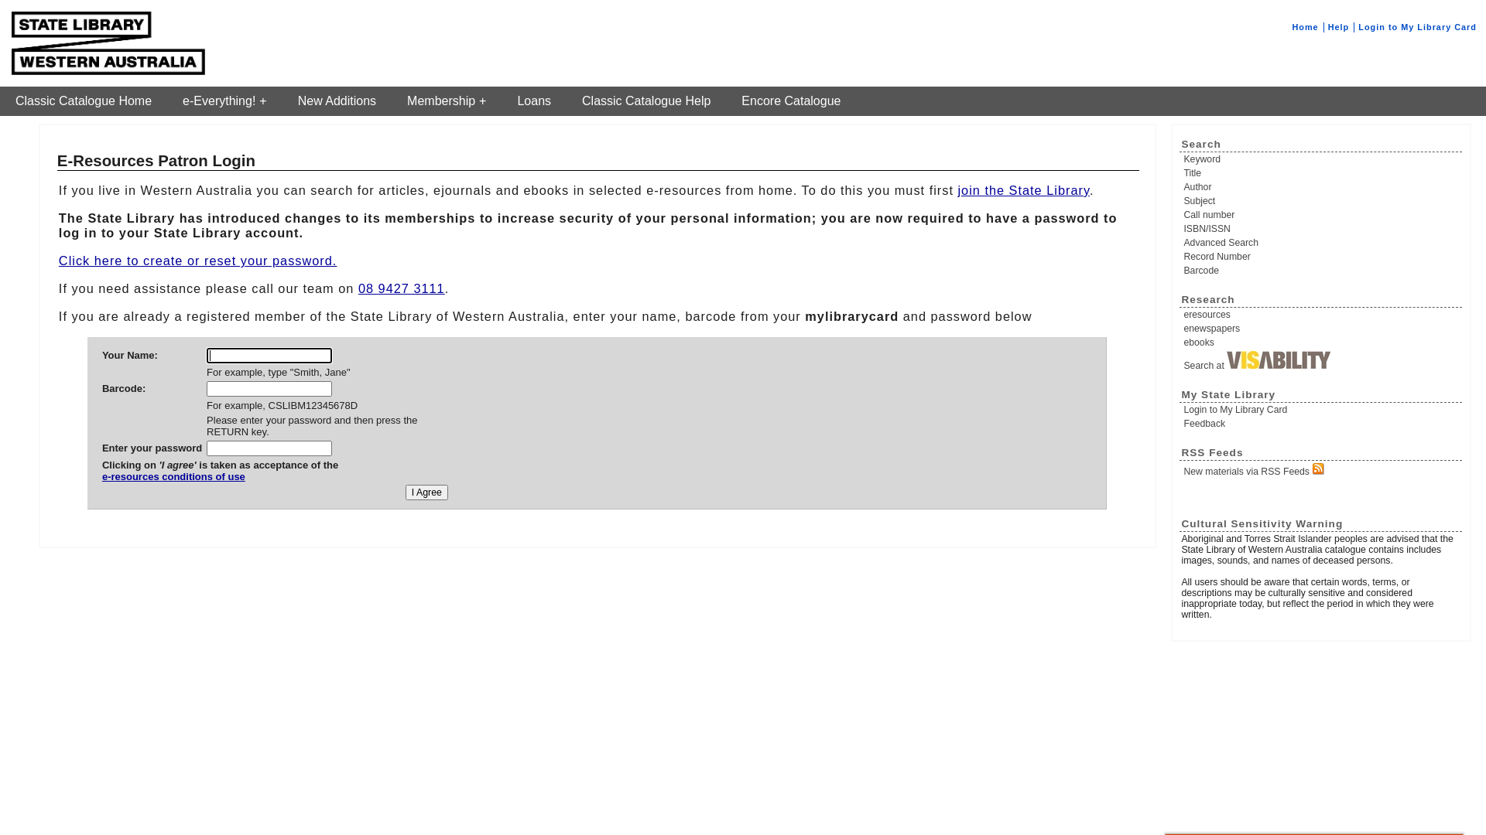 The height and width of the screenshot is (835, 1486). Describe the element at coordinates (1322, 410) in the screenshot. I see `Login to My Library Card` at that location.